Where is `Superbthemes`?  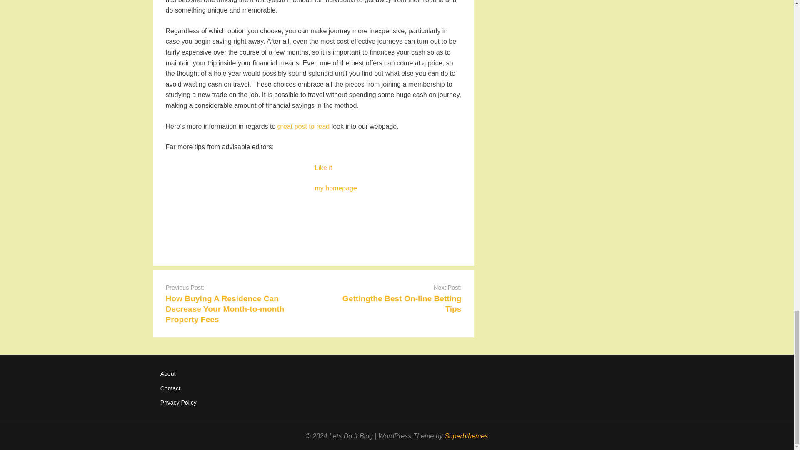 Superbthemes is located at coordinates (466, 436).